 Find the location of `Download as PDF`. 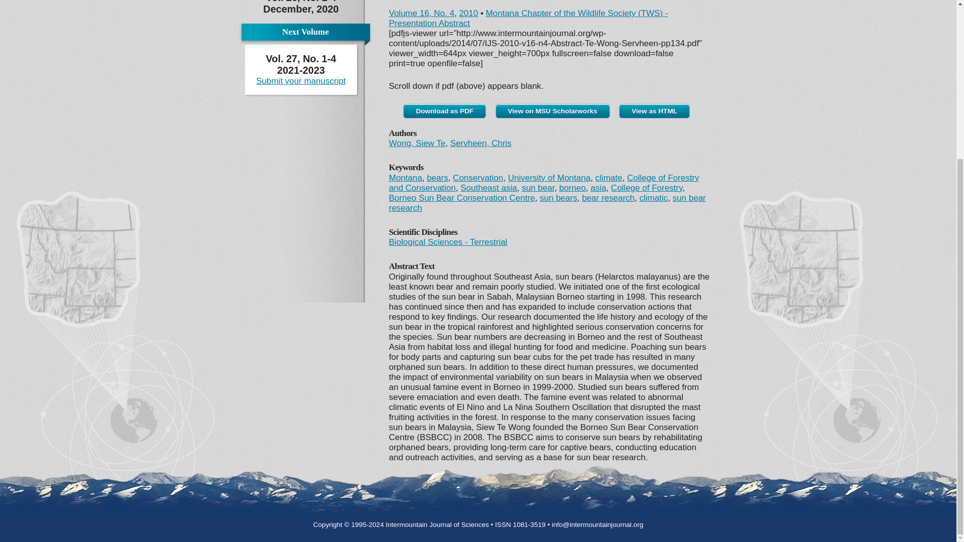

Download as PDF is located at coordinates (444, 111).